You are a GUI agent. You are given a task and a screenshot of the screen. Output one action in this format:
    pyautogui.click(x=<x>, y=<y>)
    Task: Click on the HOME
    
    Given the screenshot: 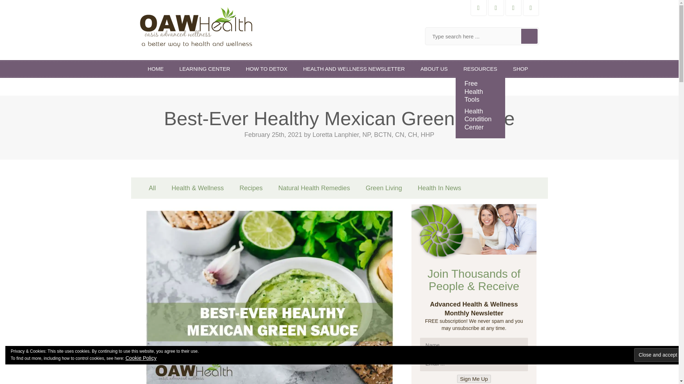 What is the action you would take?
    pyautogui.click(x=155, y=69)
    